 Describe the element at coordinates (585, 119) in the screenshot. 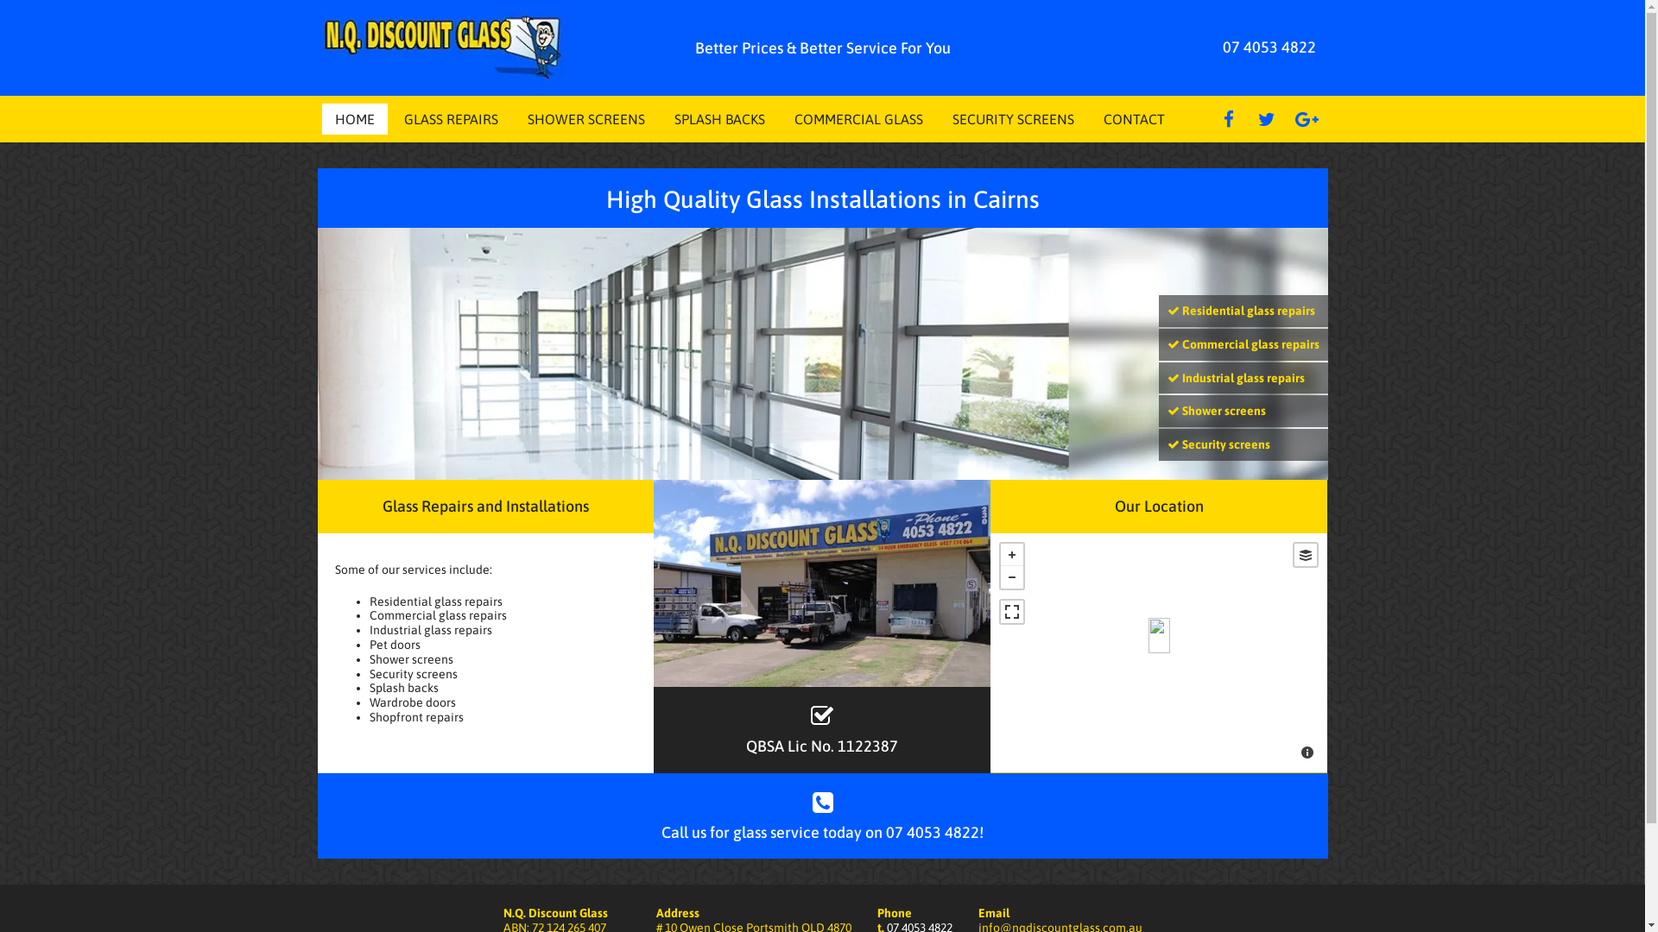

I see `SHOWER SCREENS` at that location.